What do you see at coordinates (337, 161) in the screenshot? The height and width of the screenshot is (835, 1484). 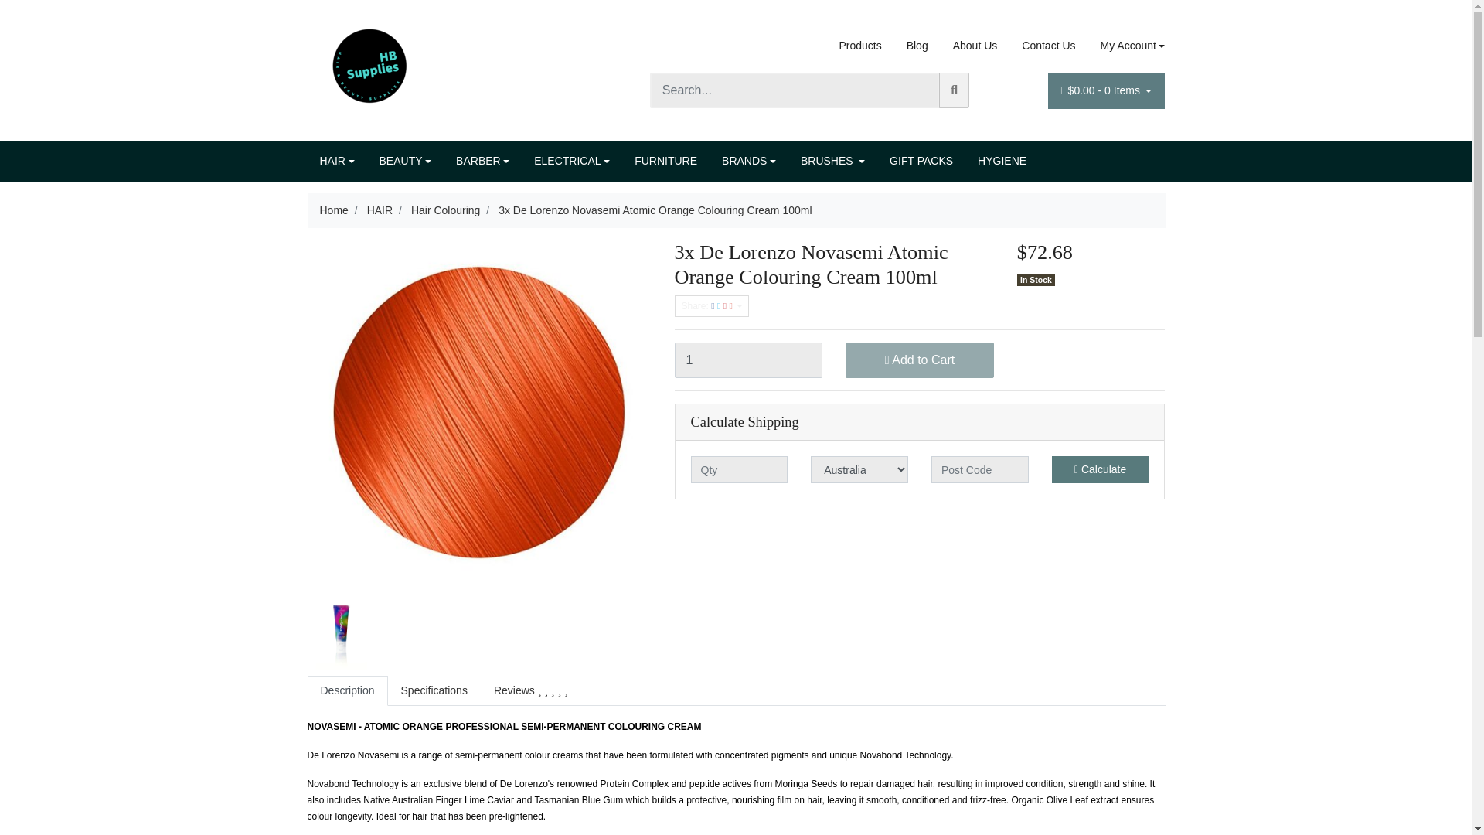 I see `HAIR` at bounding box center [337, 161].